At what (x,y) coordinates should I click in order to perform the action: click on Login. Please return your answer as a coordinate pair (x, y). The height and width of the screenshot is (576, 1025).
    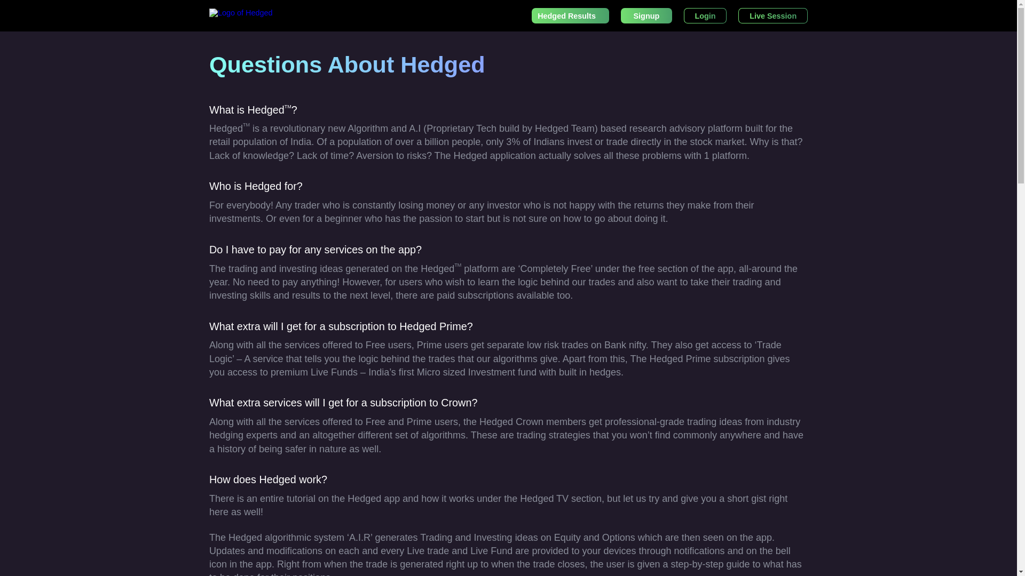
    Looking at the image, I should click on (705, 16).